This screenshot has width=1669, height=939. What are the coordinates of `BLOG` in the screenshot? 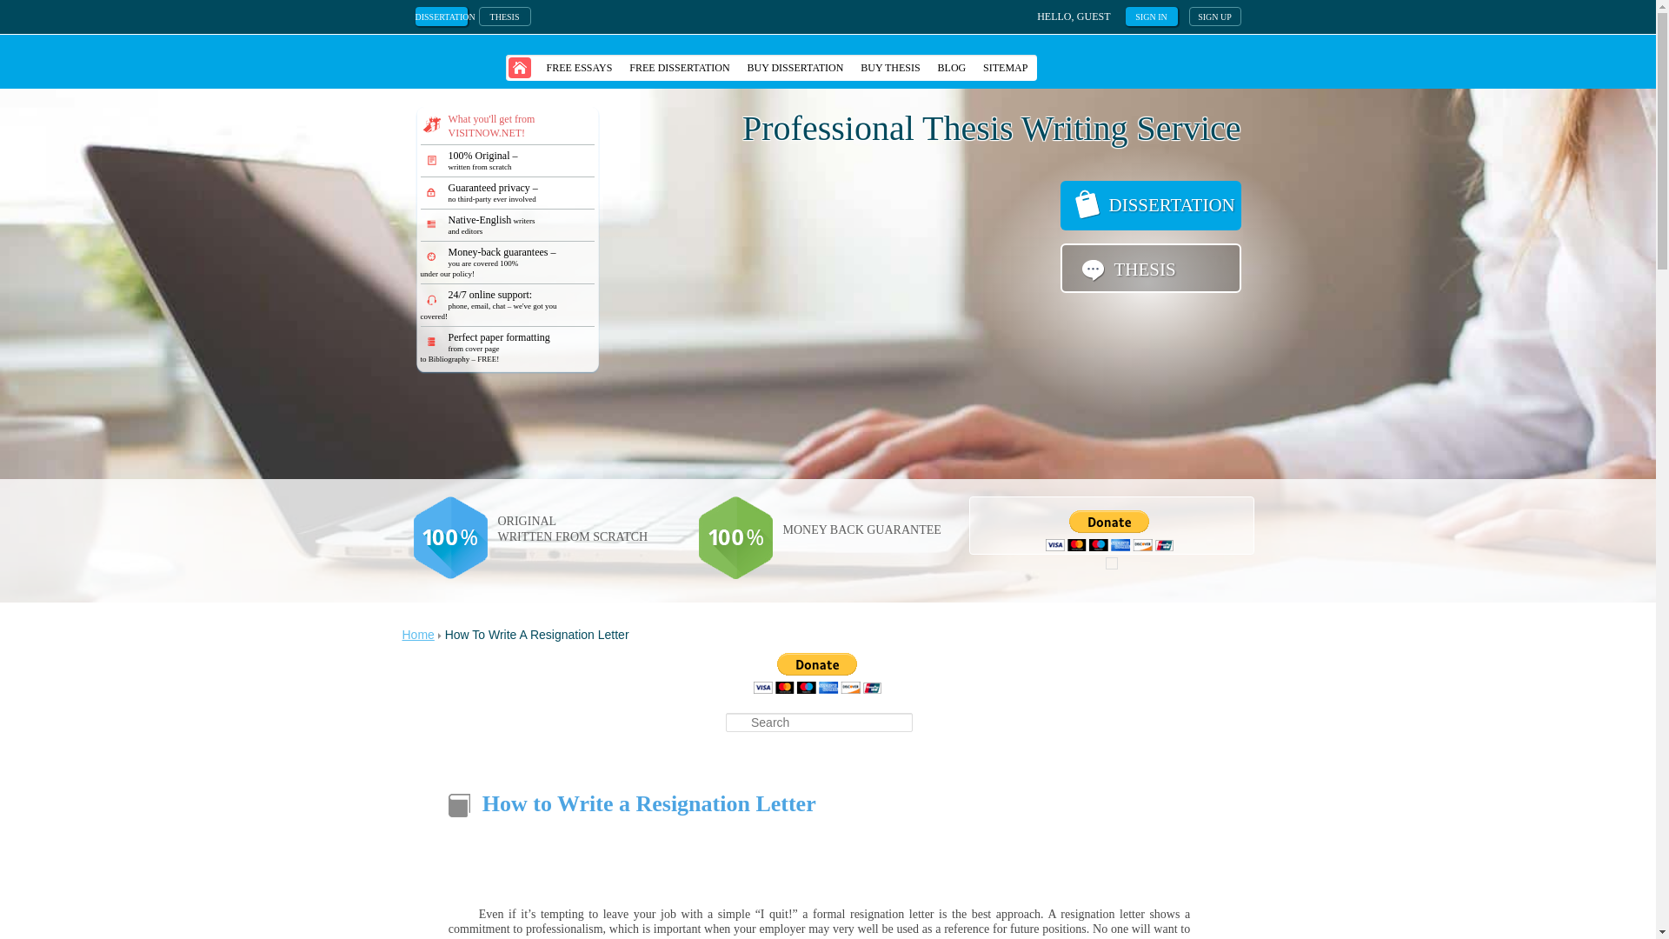 It's located at (952, 67).